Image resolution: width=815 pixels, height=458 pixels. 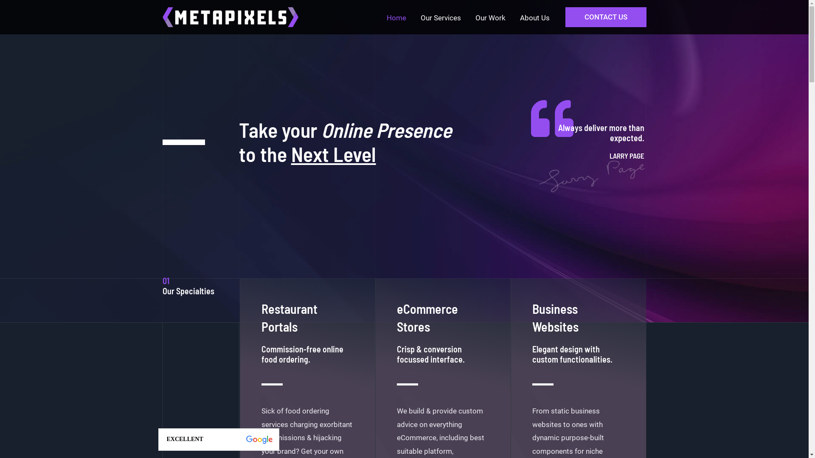 I want to click on signature-lp, so click(x=590, y=166).